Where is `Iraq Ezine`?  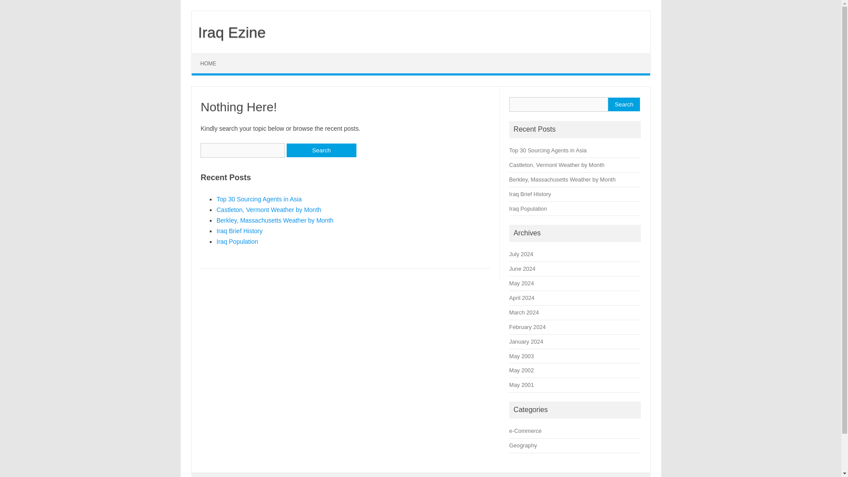 Iraq Ezine is located at coordinates (229, 32).